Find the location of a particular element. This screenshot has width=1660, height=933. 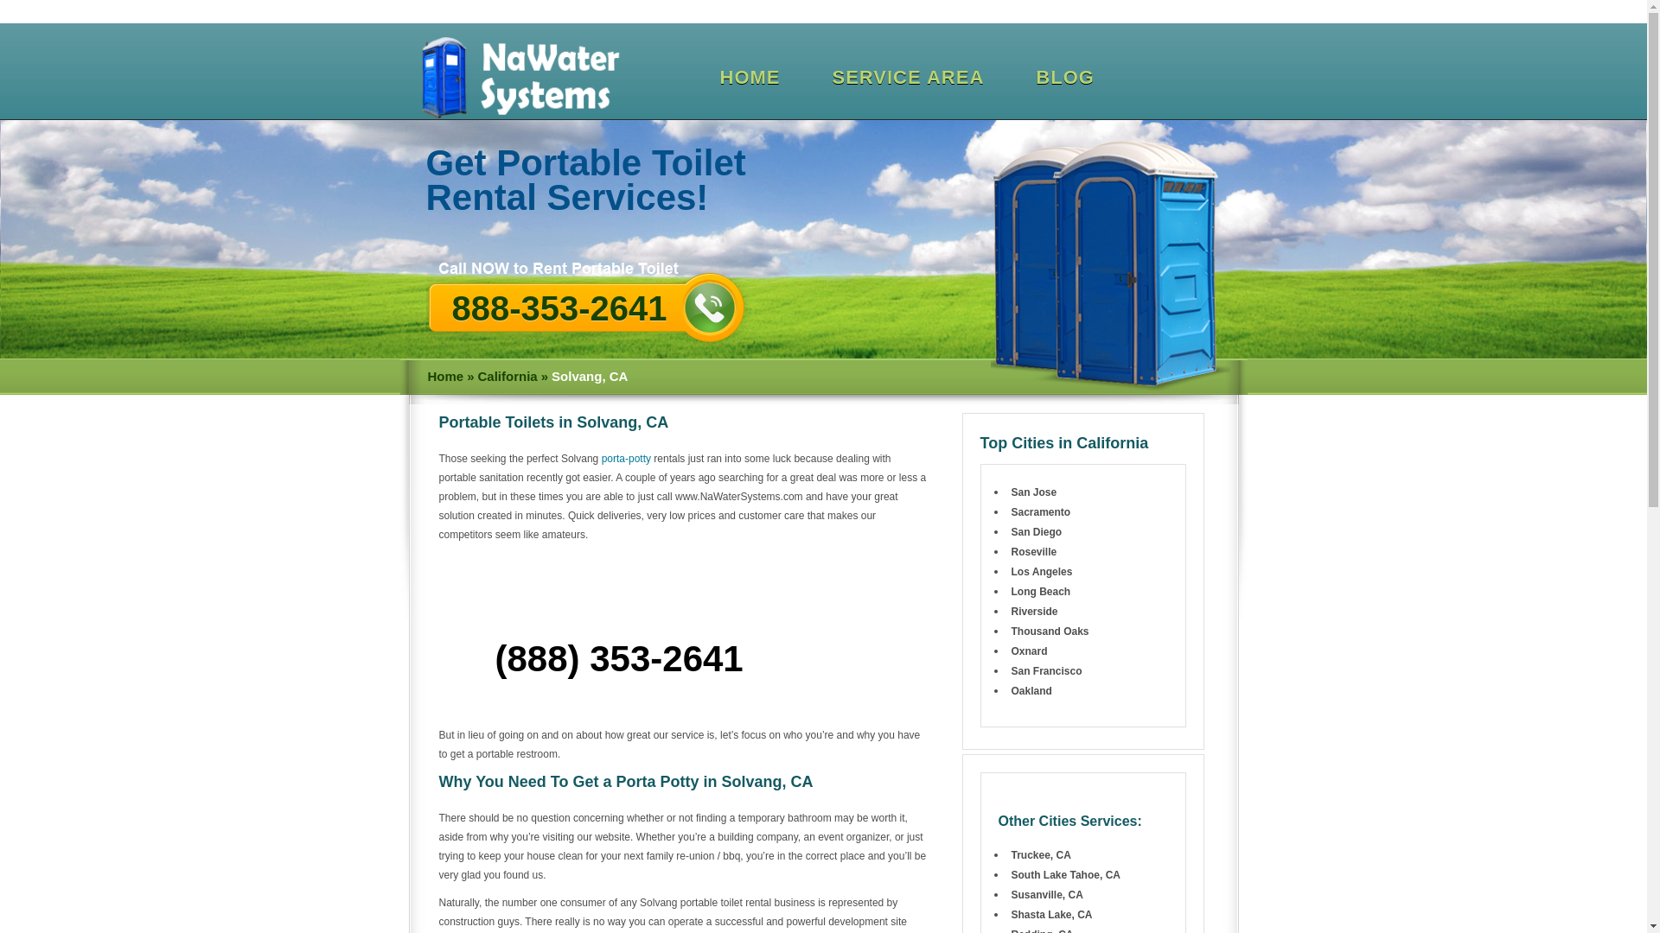

San Jose is located at coordinates (1034, 492).